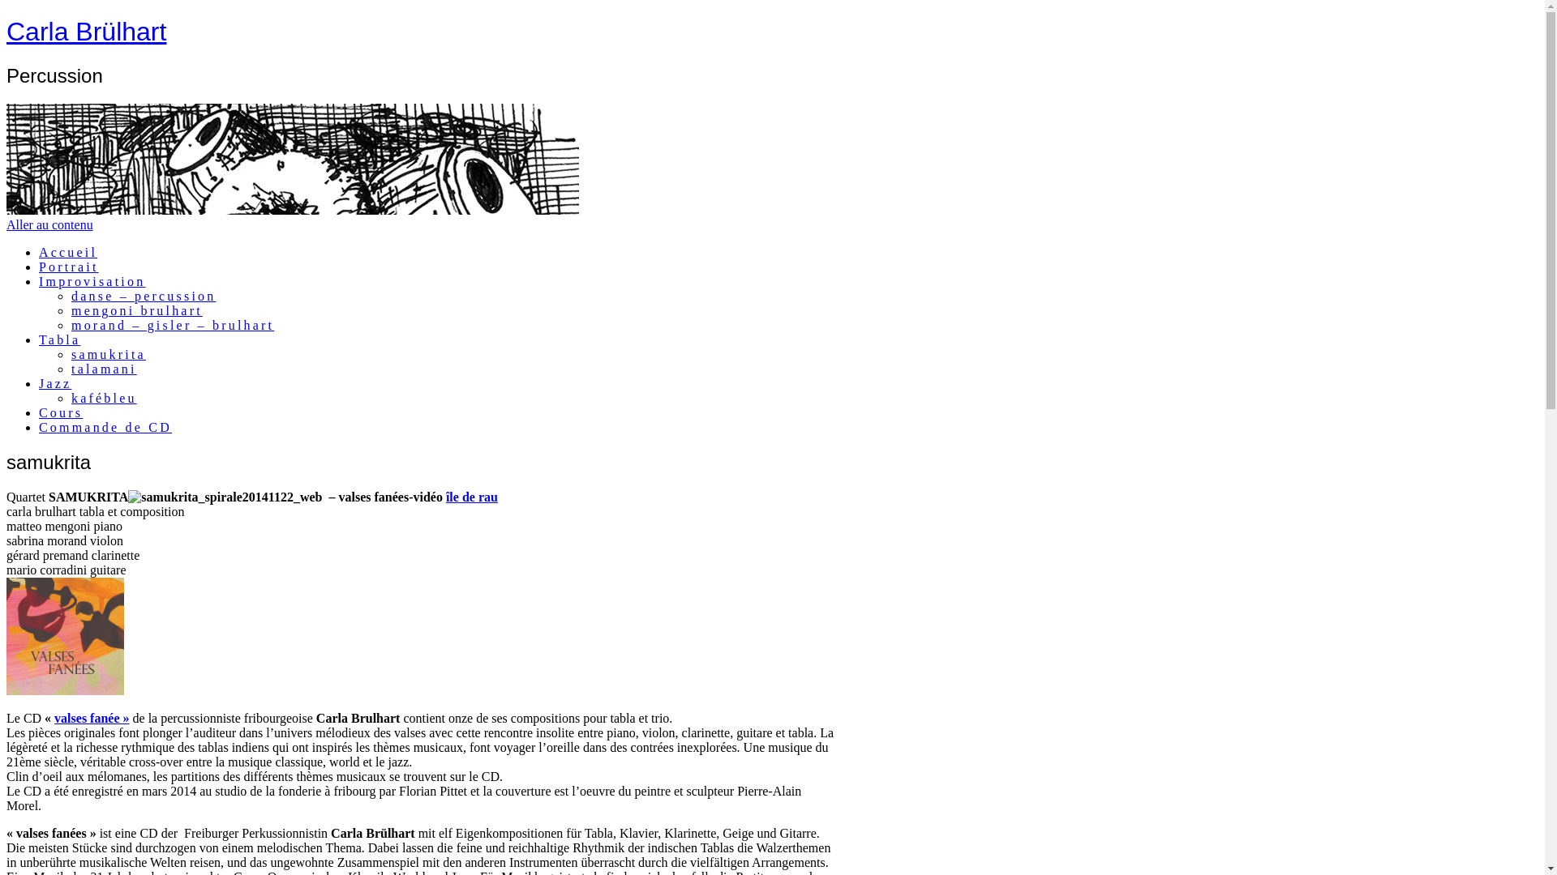  I want to click on Jazz, so click(55, 384).